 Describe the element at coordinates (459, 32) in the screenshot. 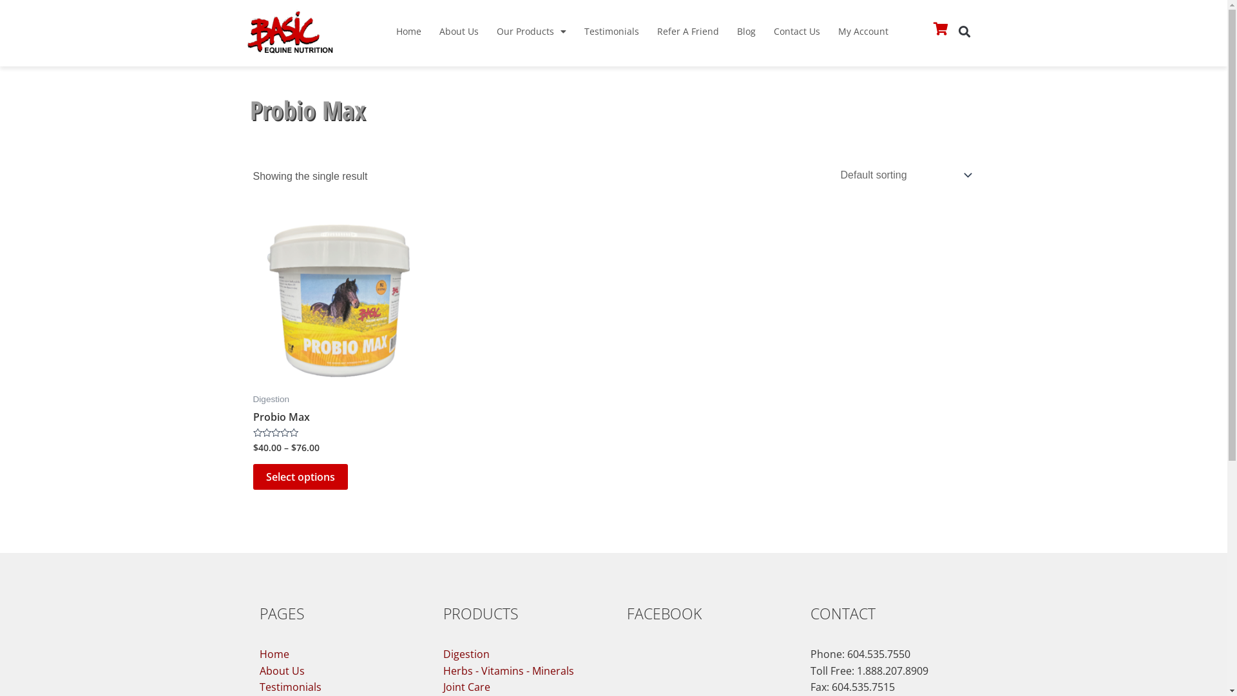

I see `About Us` at that location.